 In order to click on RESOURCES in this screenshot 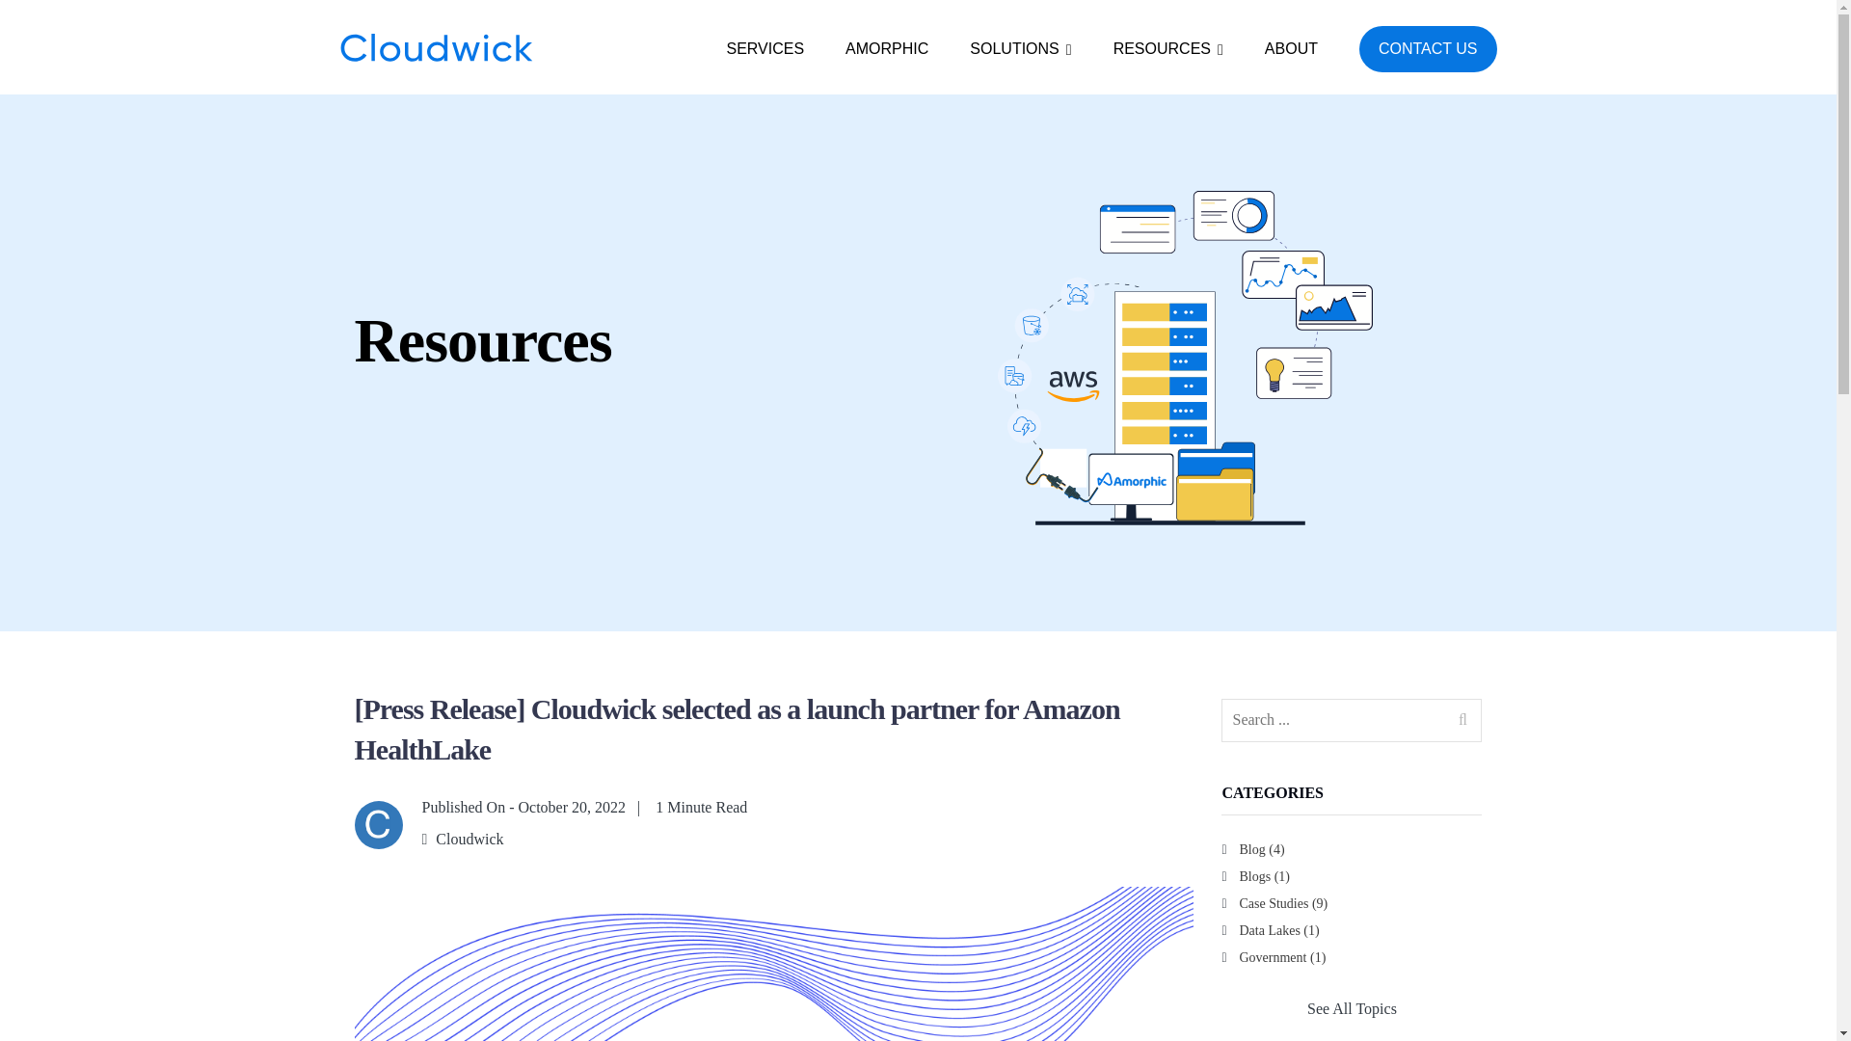, I will do `click(1168, 48)`.